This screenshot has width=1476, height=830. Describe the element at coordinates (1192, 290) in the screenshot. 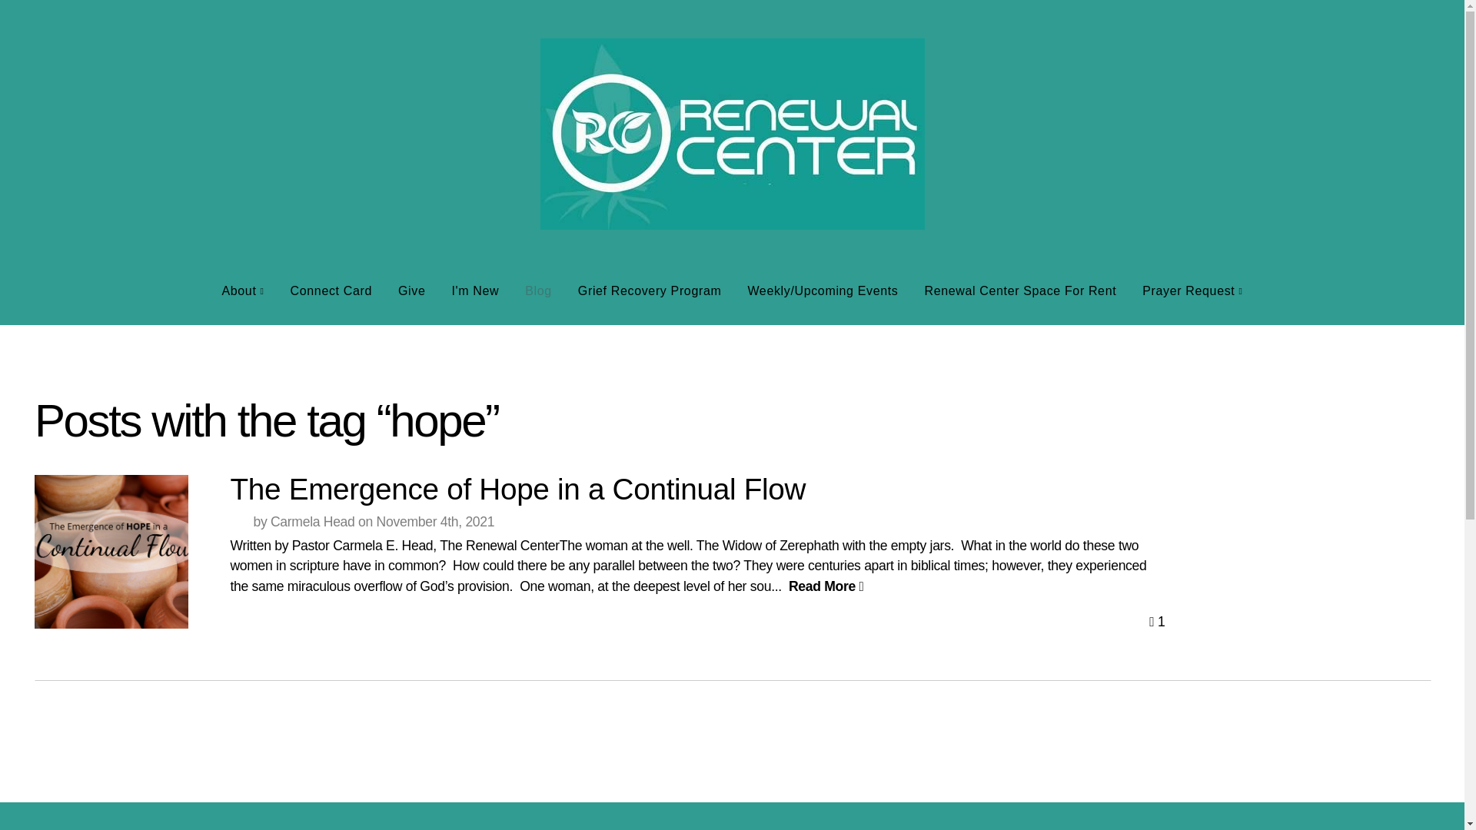

I see `Prayer Request ` at that location.